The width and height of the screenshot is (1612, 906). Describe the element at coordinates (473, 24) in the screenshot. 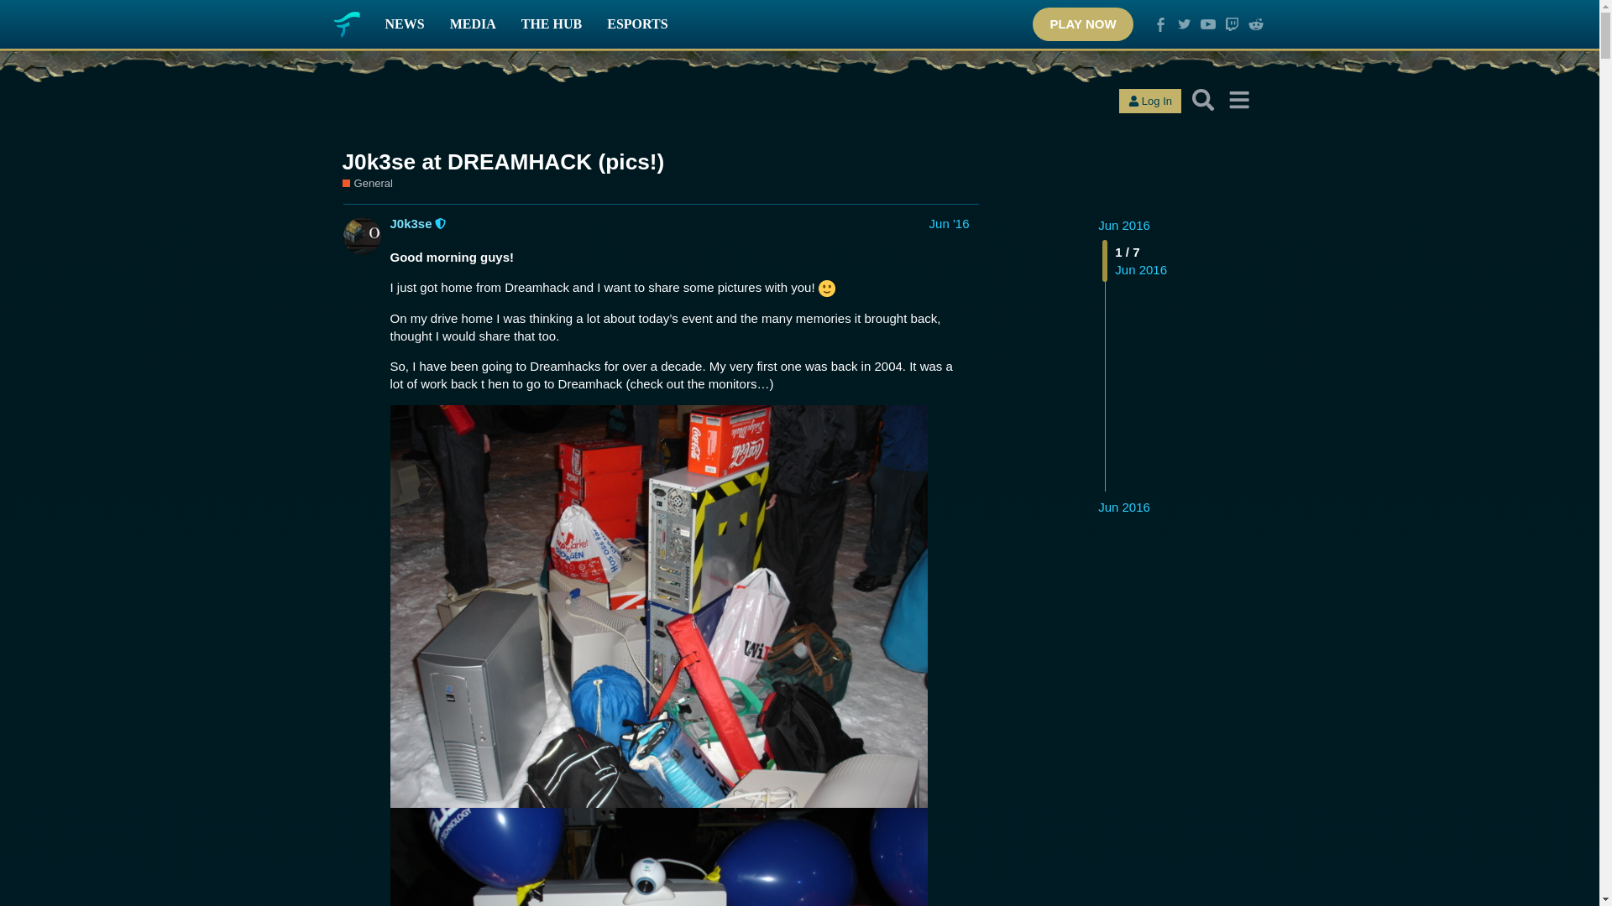

I see `MEDIA` at that location.